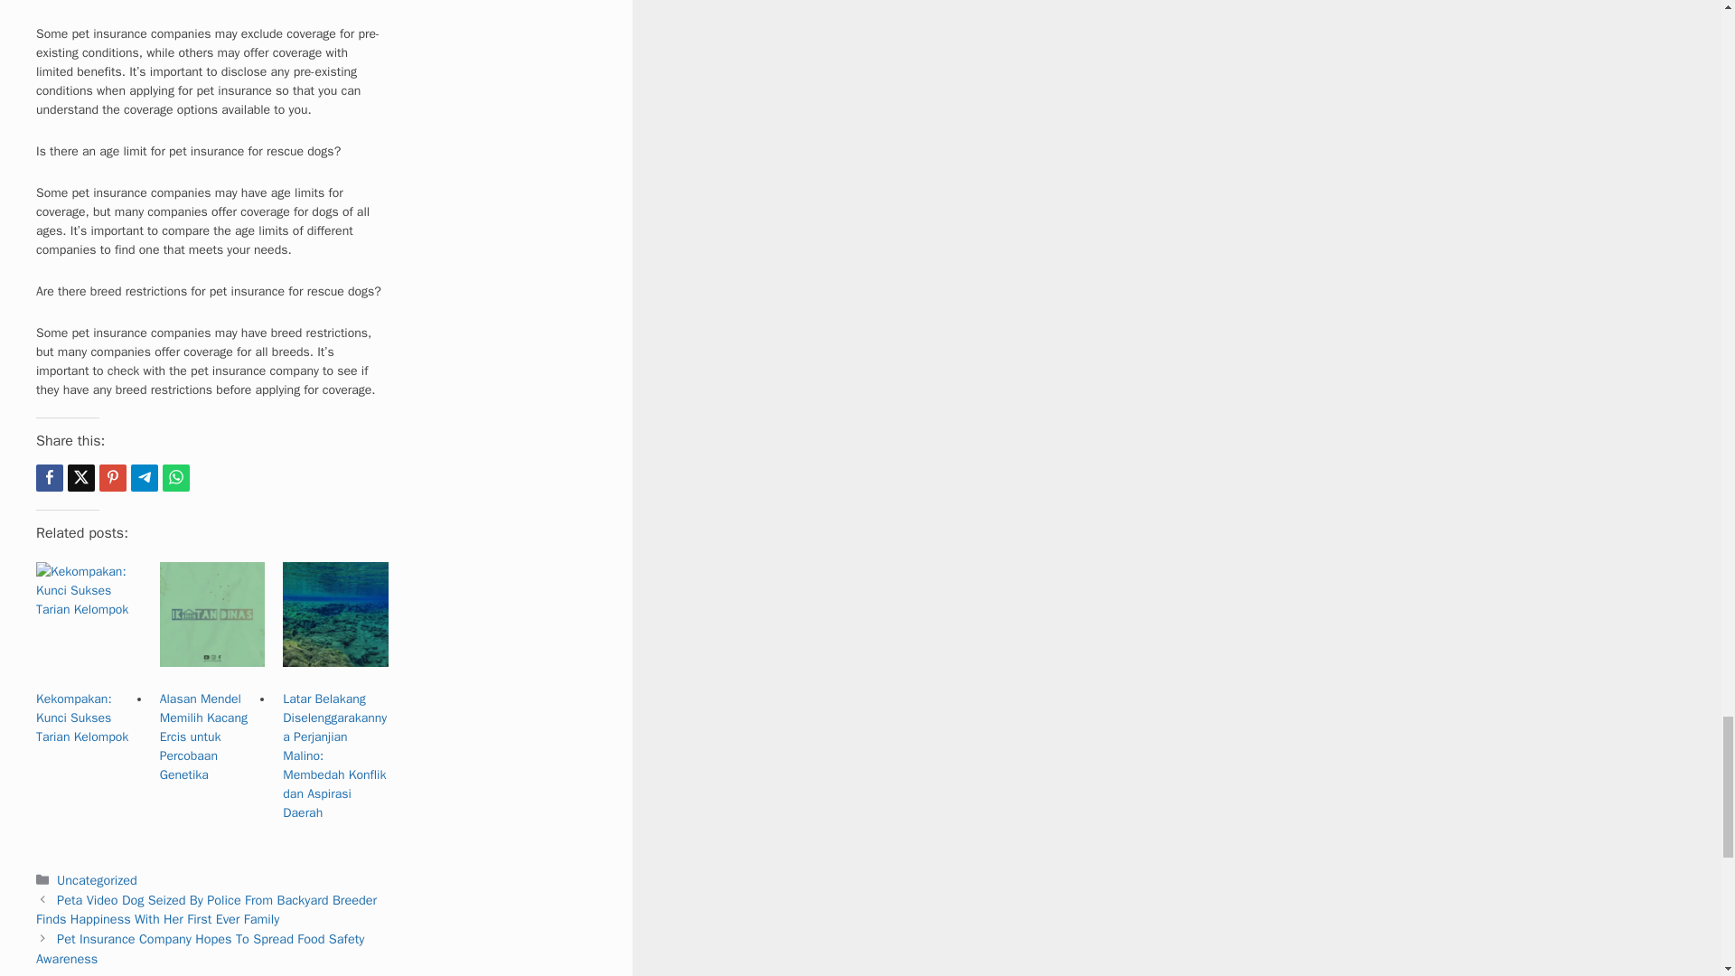  Describe the element at coordinates (201, 949) in the screenshot. I see `Pet Insurance Company Hopes To Spread Food Safety Awareness` at that location.